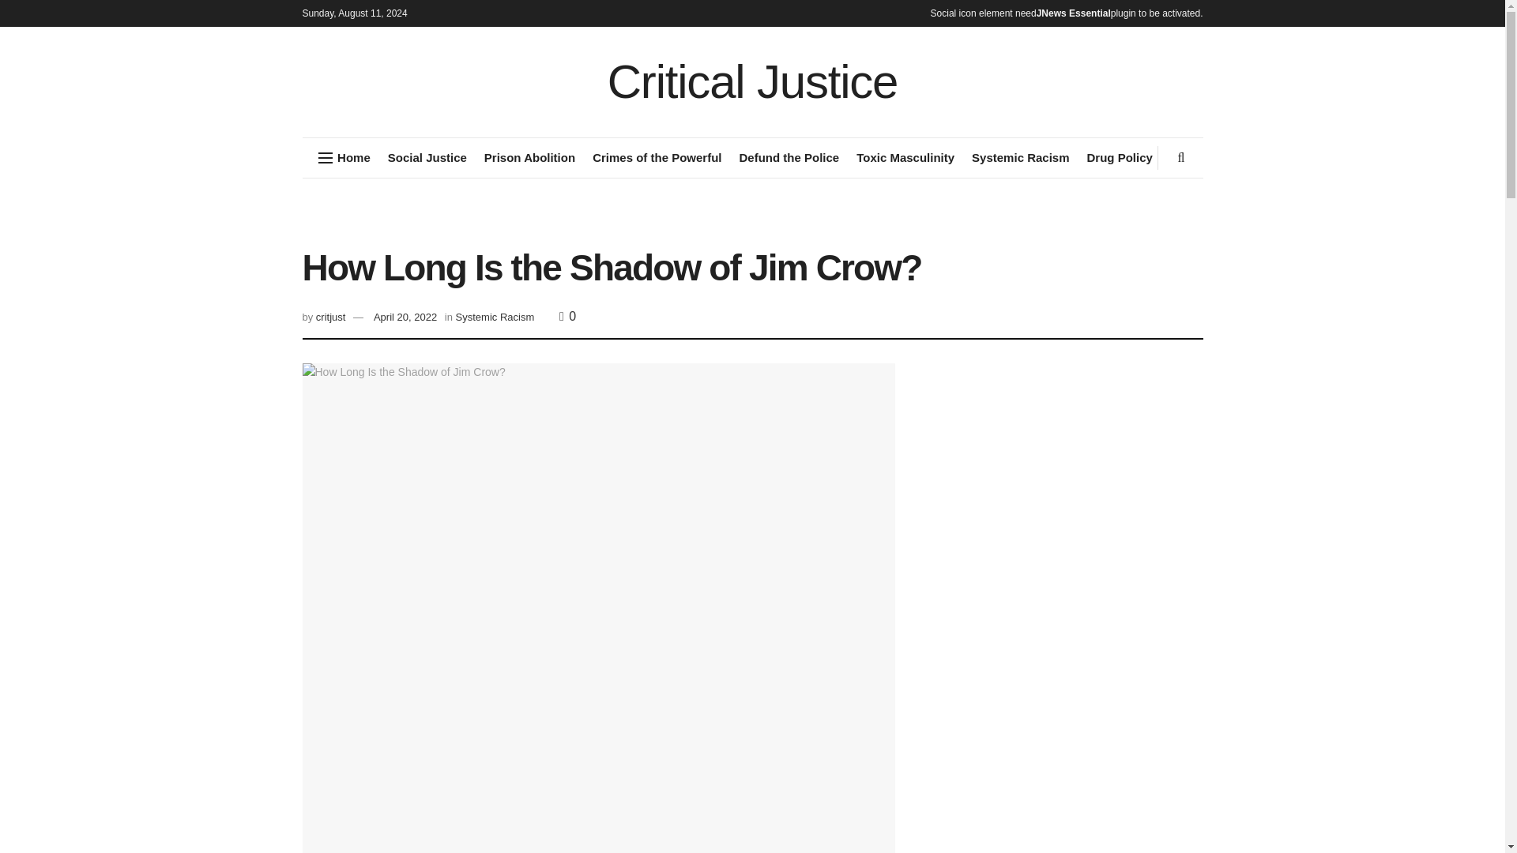 Image resolution: width=1517 pixels, height=853 pixels. What do you see at coordinates (789, 157) in the screenshot?
I see `Defund the Police` at bounding box center [789, 157].